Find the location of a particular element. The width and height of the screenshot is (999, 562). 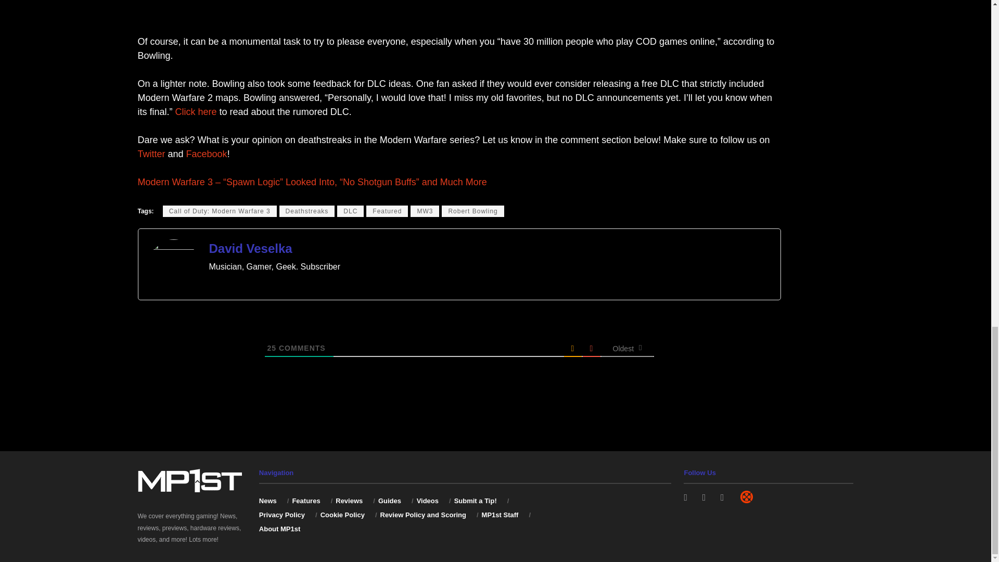

Click here is located at coordinates (196, 111).